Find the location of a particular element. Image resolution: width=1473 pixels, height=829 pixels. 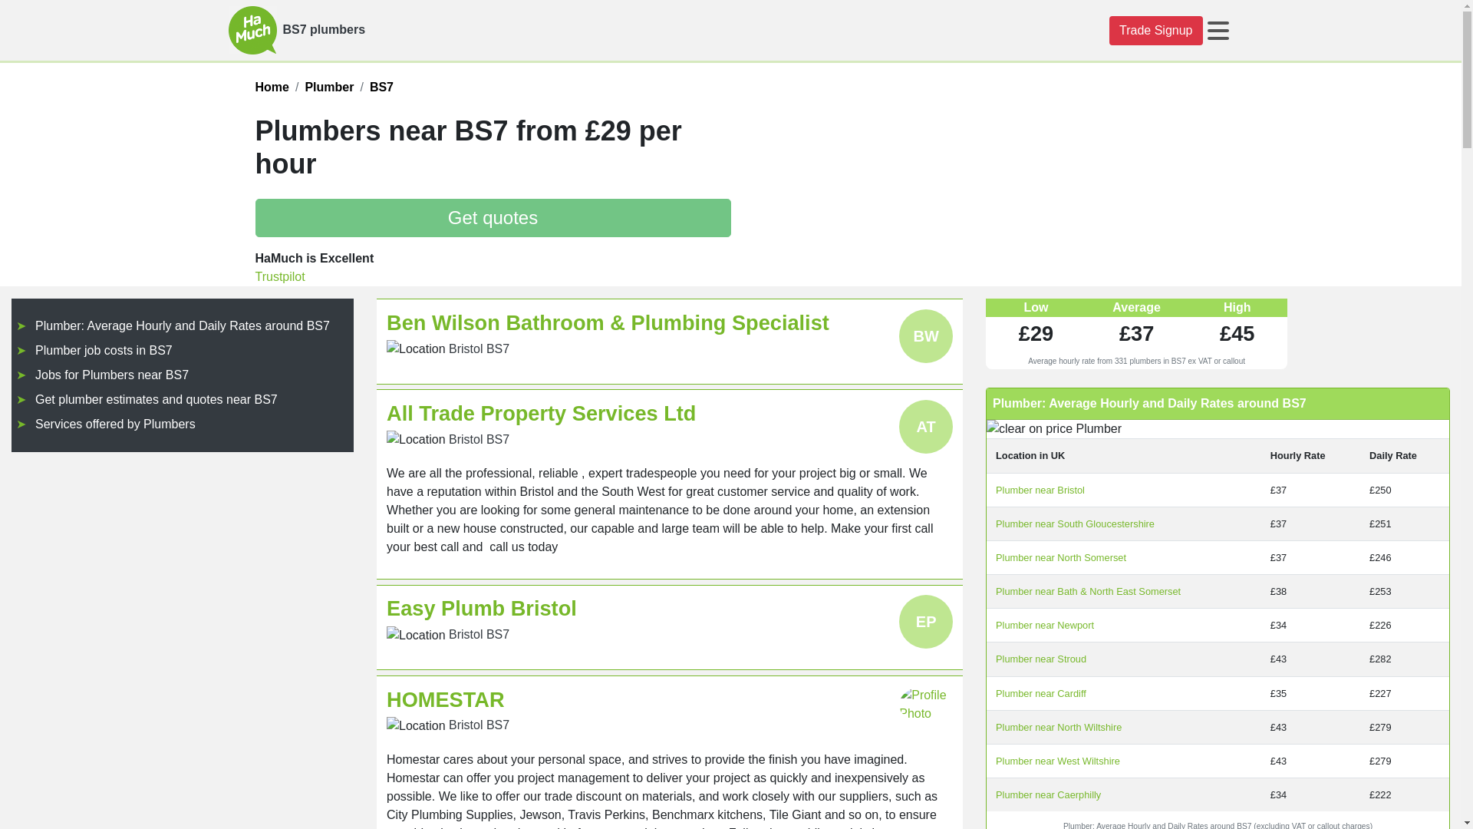

Services offered by Plumbers is located at coordinates (115, 424).